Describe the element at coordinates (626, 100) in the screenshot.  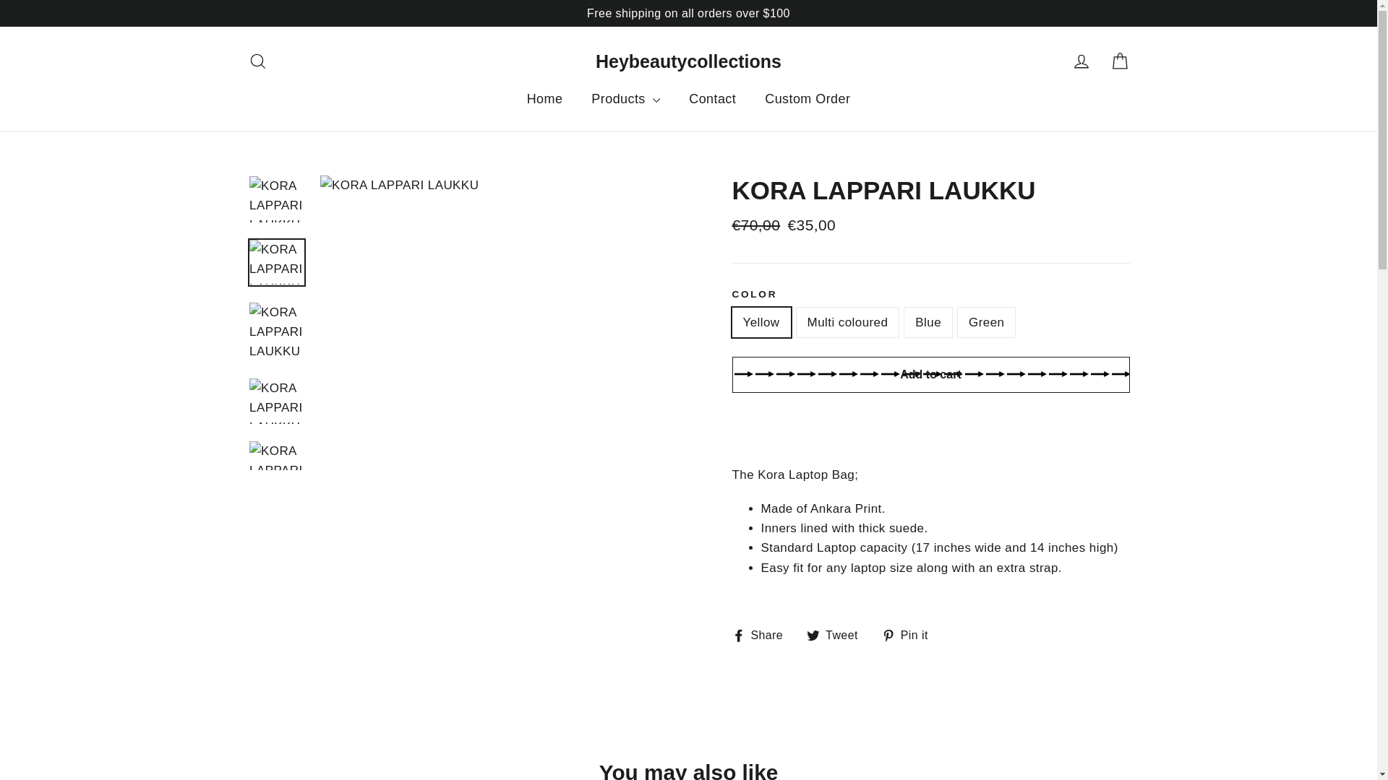
I see `Products` at that location.